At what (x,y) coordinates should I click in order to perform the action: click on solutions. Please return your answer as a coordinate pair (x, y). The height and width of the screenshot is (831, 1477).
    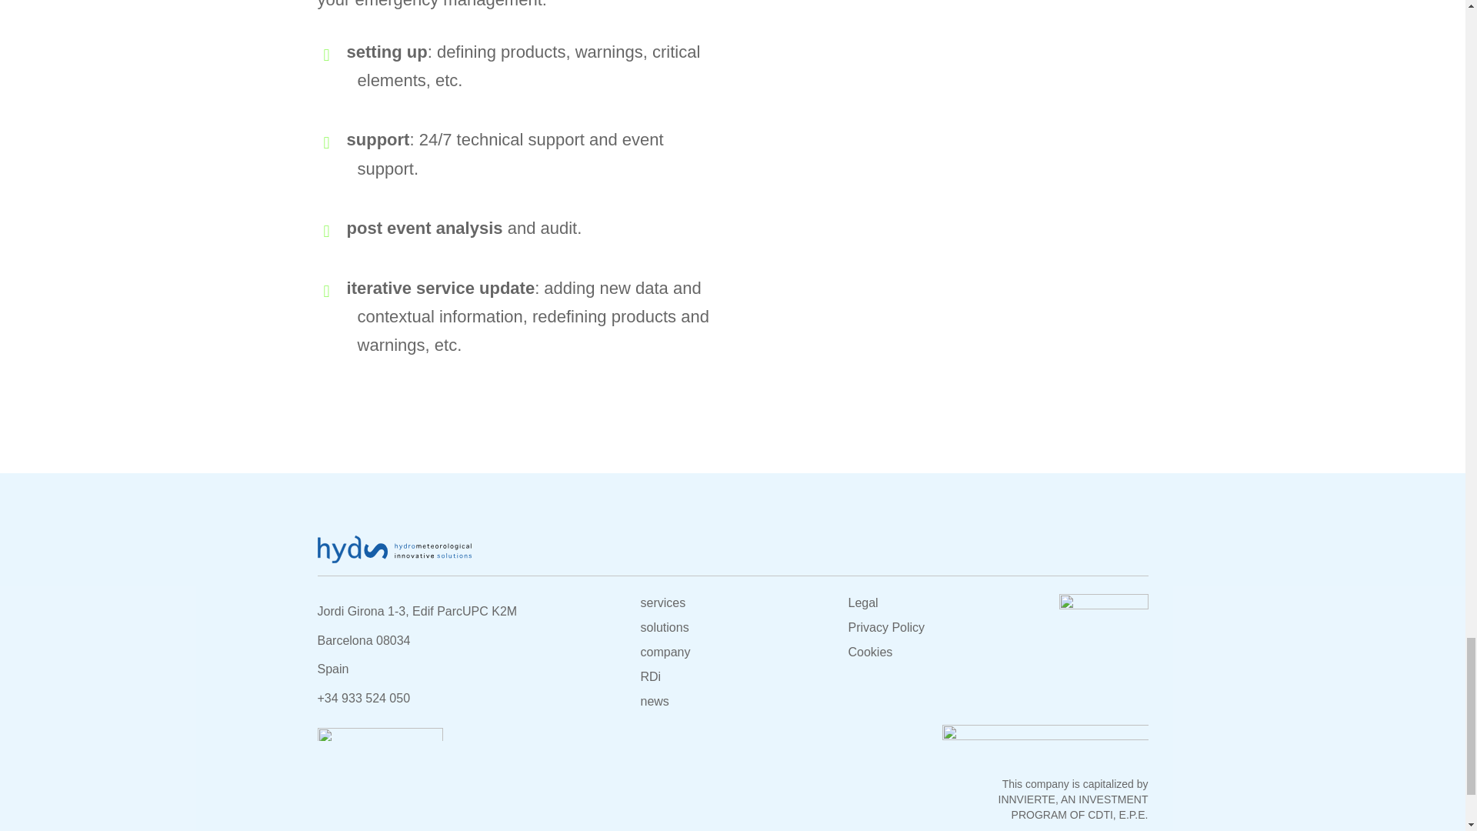
    Looking at the image, I should click on (663, 627).